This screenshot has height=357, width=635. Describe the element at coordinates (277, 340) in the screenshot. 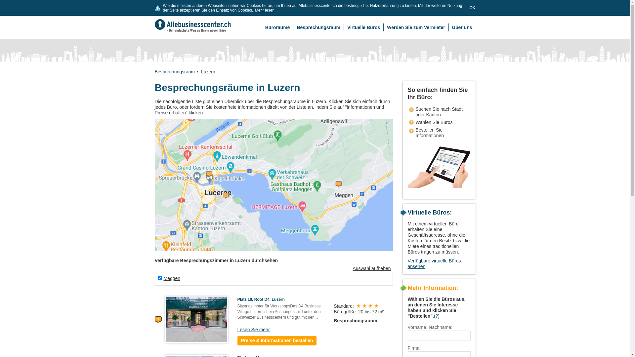

I see `Preise & Informationen bestellen` at that location.